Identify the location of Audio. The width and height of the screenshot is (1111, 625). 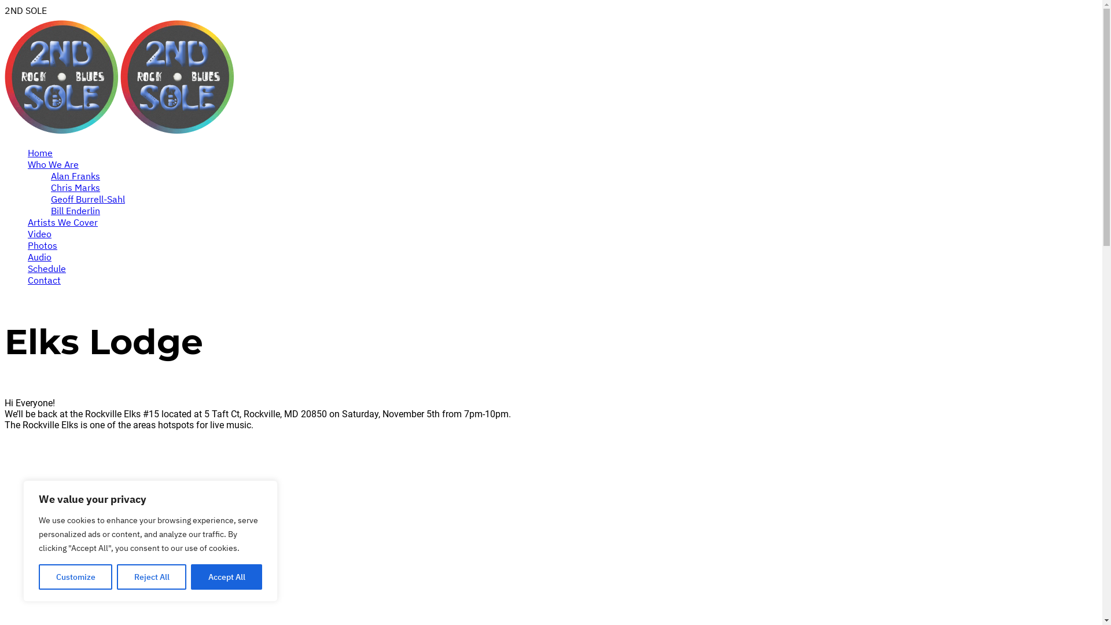
(39, 257).